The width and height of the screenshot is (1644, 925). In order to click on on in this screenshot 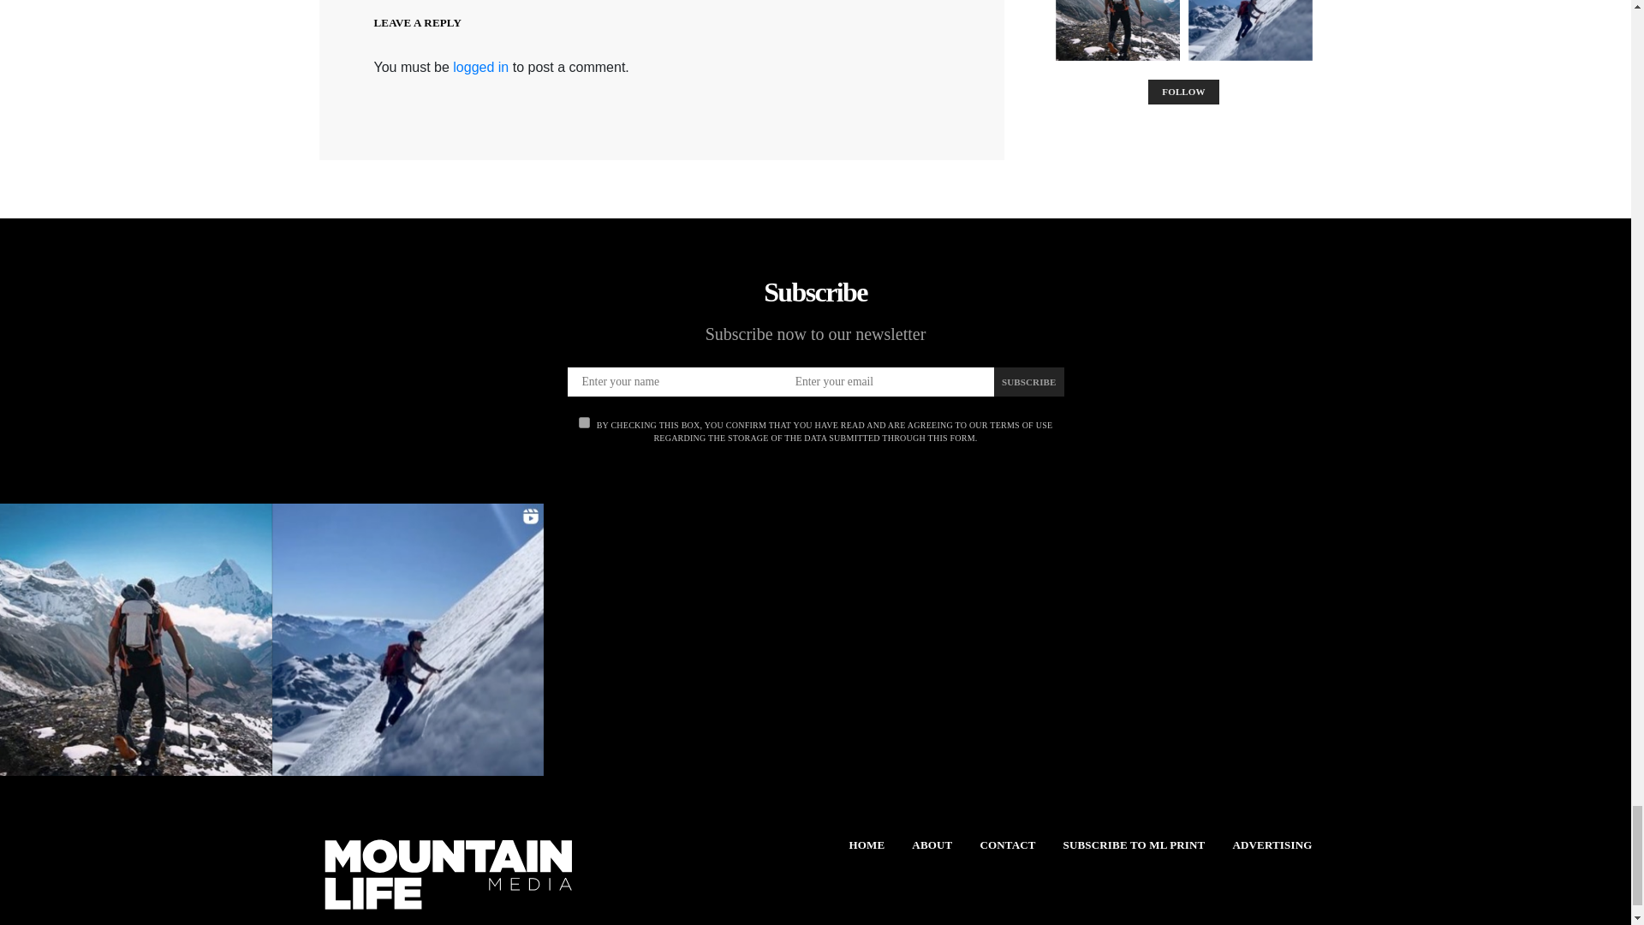, I will do `click(584, 423)`.